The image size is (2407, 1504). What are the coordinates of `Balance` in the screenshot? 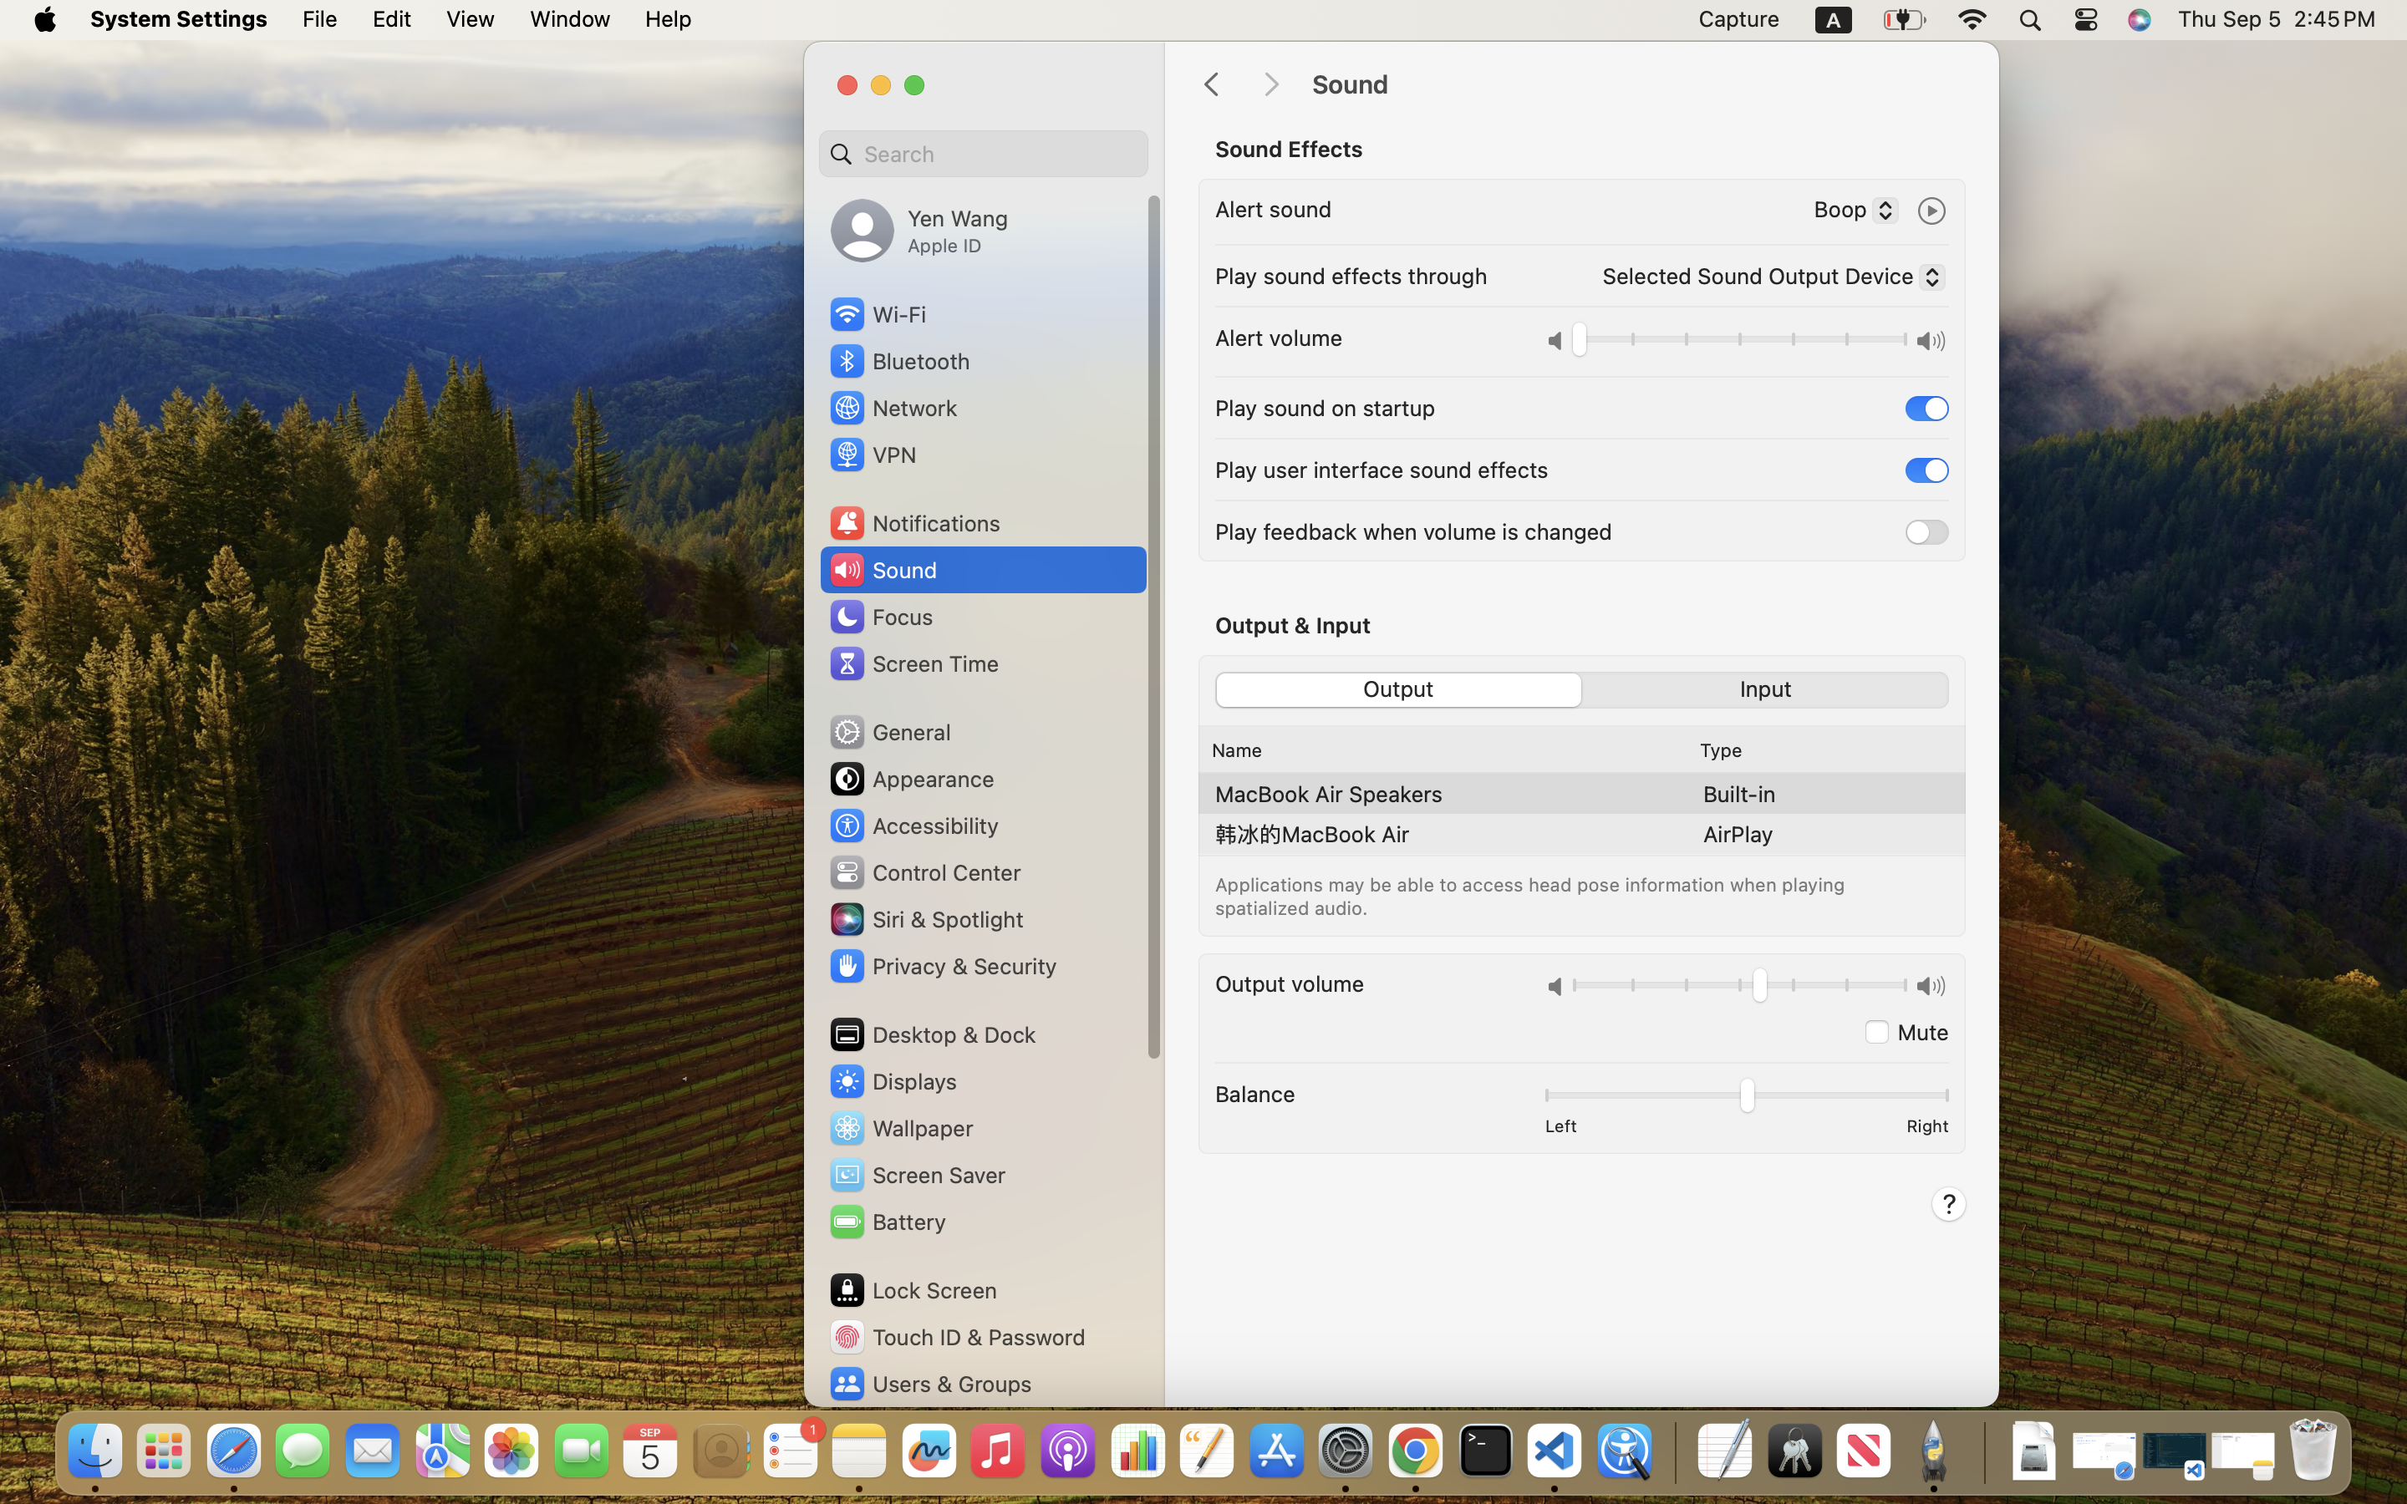 It's located at (1255, 1093).